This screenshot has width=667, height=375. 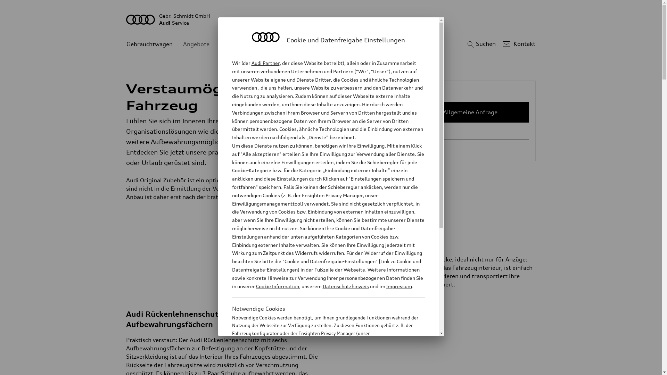 I want to click on Kundenservice, so click(x=240, y=44).